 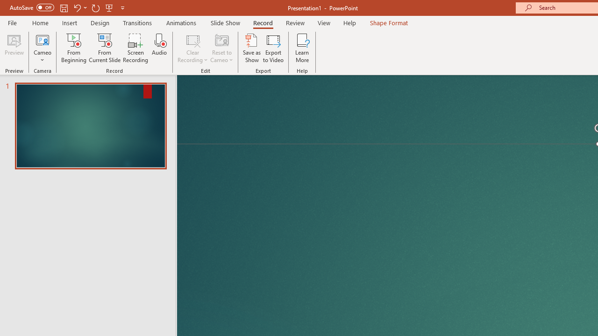 What do you see at coordinates (302, 48) in the screenshot?
I see `Learn More` at bounding box center [302, 48].